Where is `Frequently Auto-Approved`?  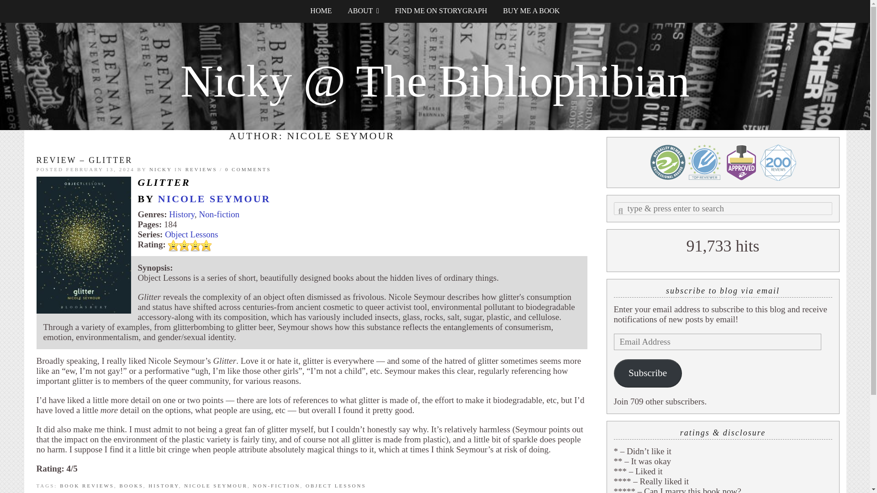 Frequently Auto-Approved is located at coordinates (741, 163).